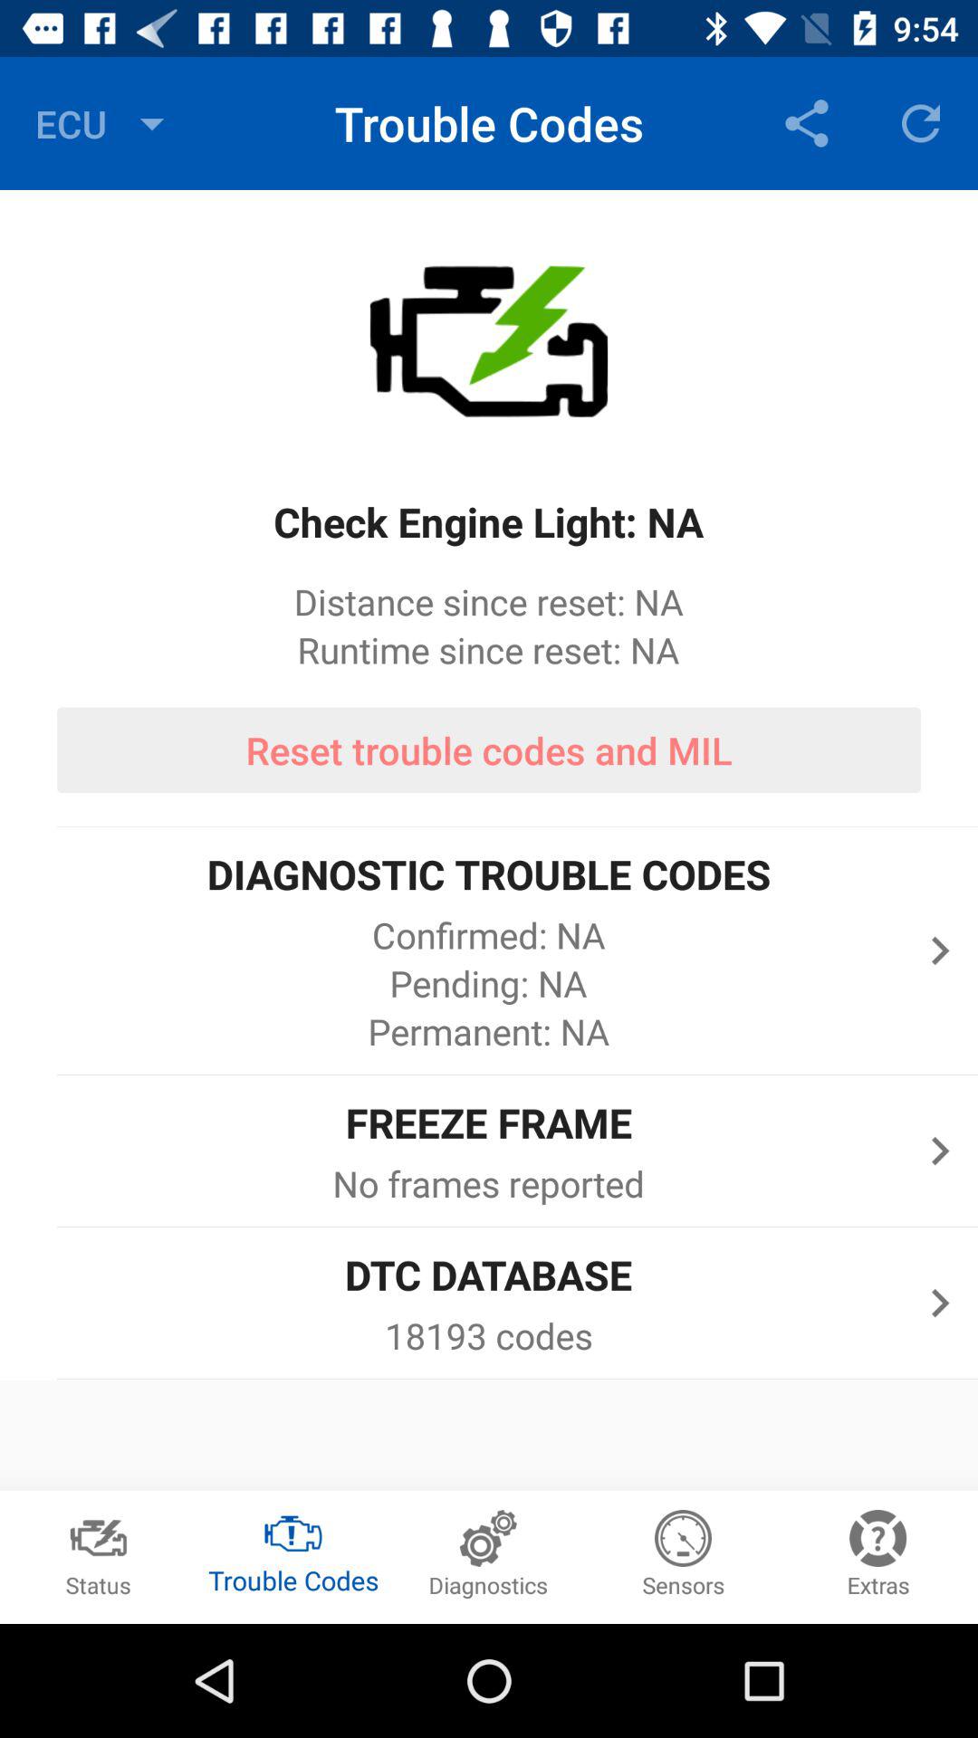  Describe the element at coordinates (104, 123) in the screenshot. I see `jump until the ecu icon` at that location.